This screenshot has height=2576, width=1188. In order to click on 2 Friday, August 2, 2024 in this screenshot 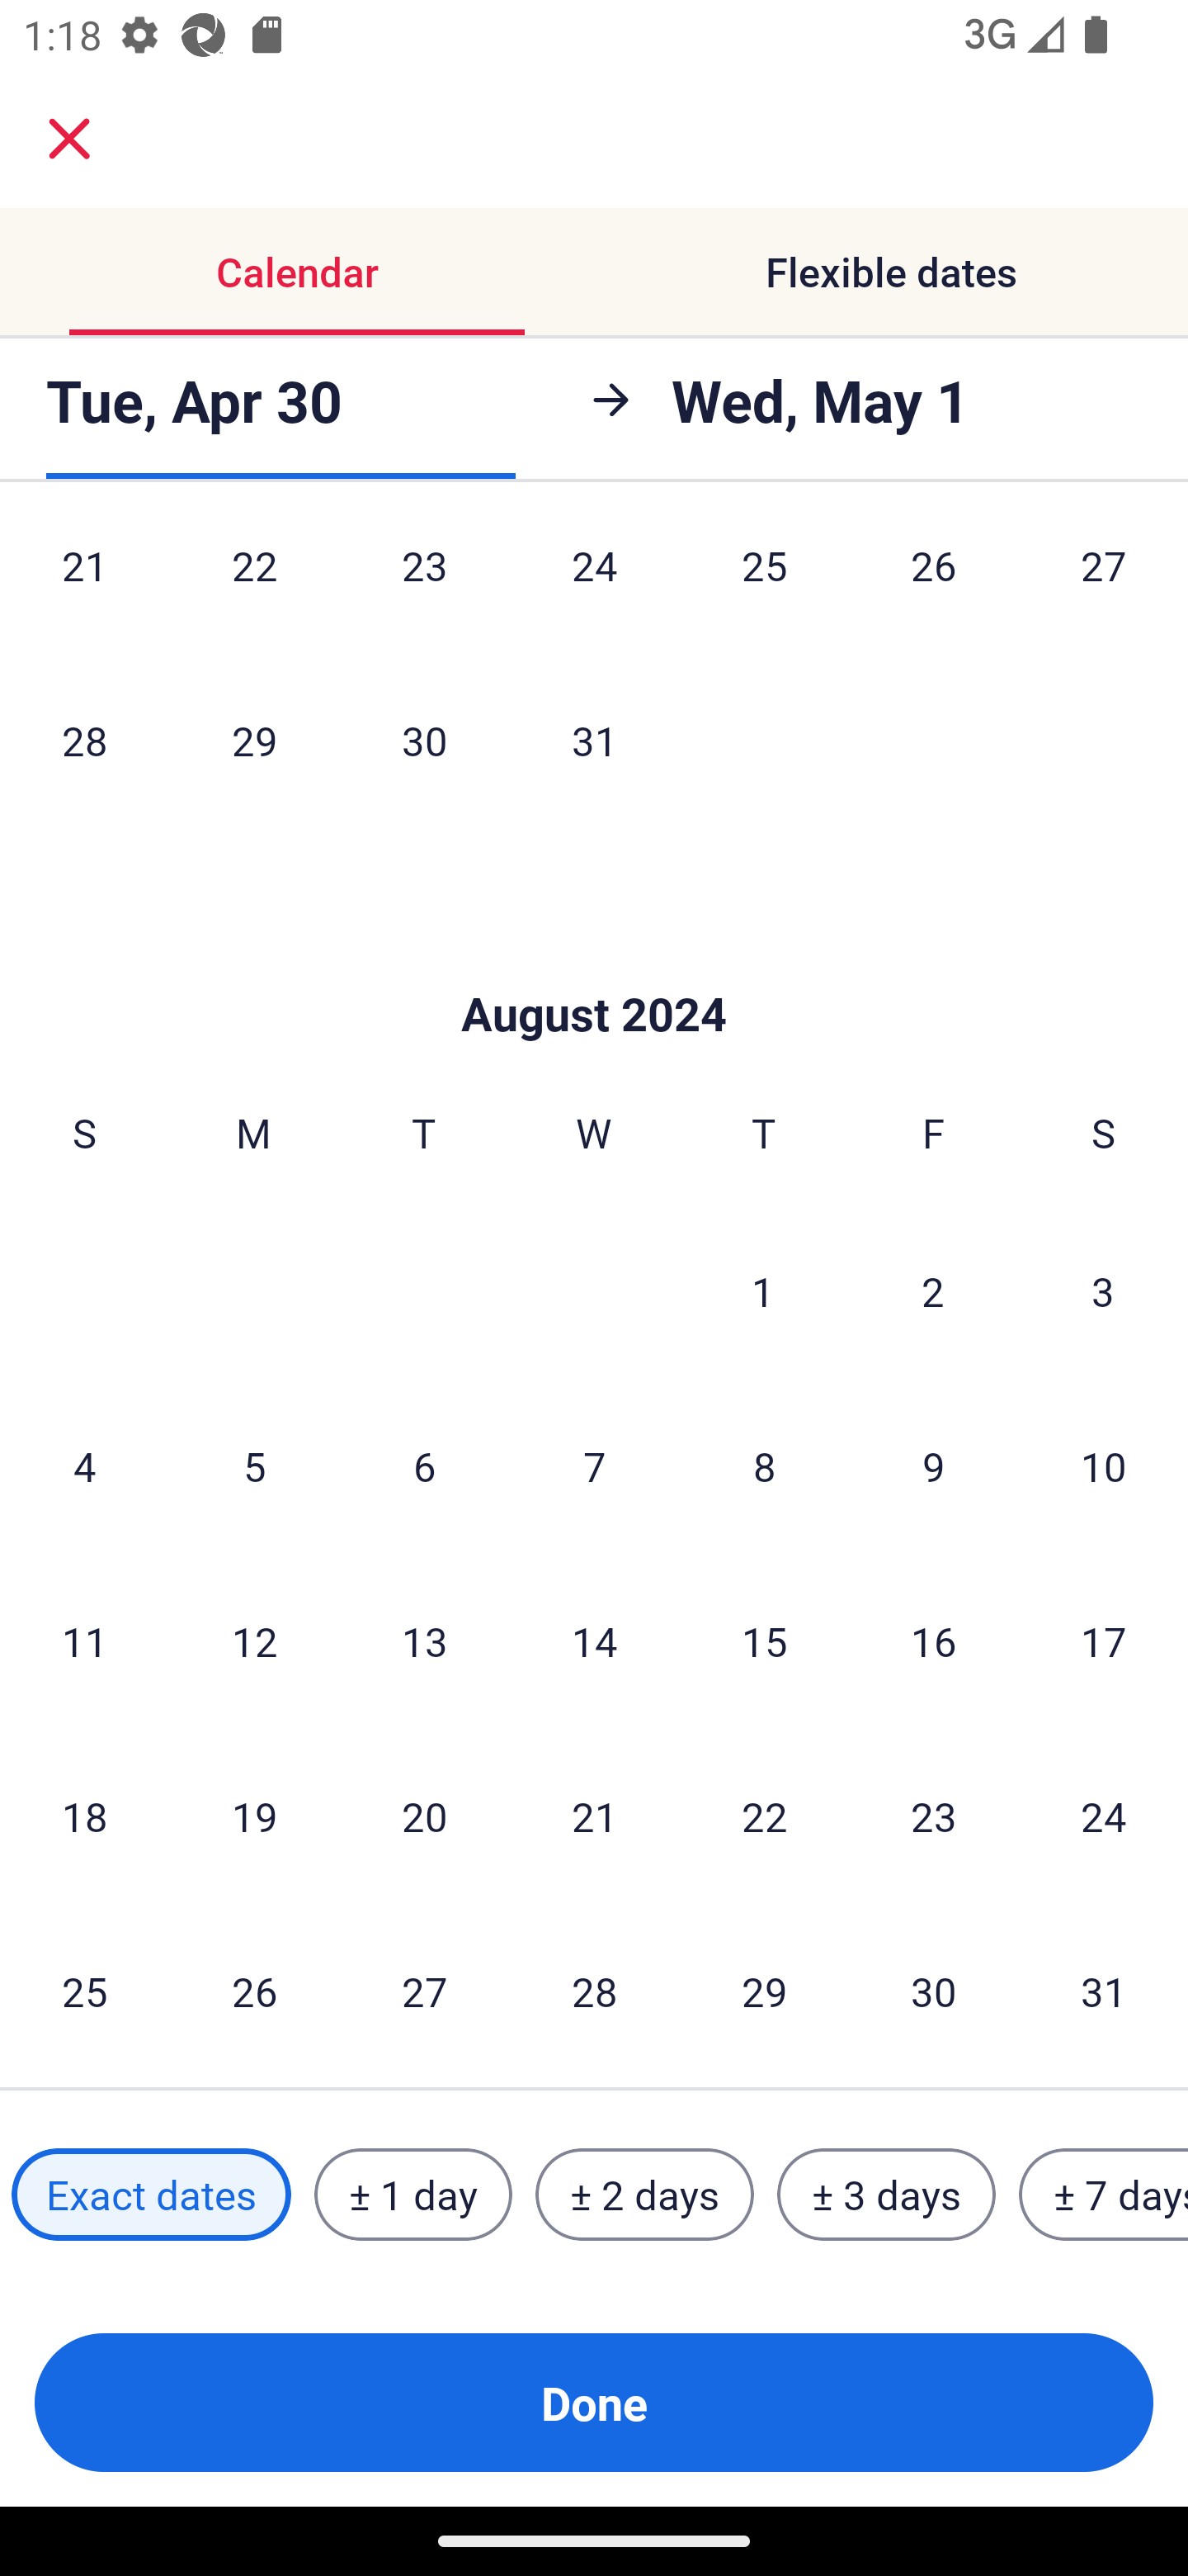, I will do `click(933, 1290)`.